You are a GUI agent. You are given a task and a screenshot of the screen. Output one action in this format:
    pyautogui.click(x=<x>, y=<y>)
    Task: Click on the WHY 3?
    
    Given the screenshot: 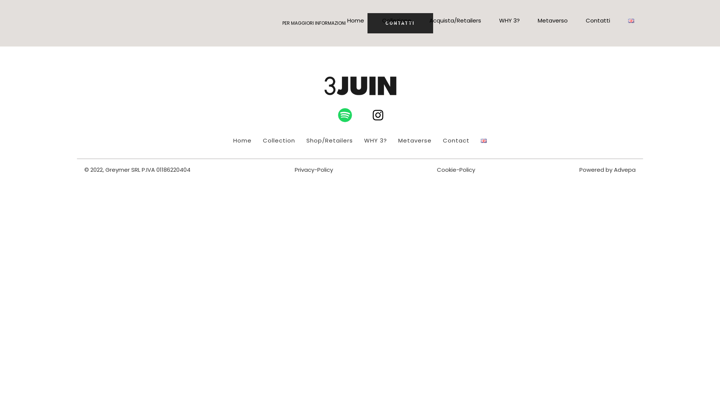 What is the action you would take?
    pyautogui.click(x=376, y=141)
    